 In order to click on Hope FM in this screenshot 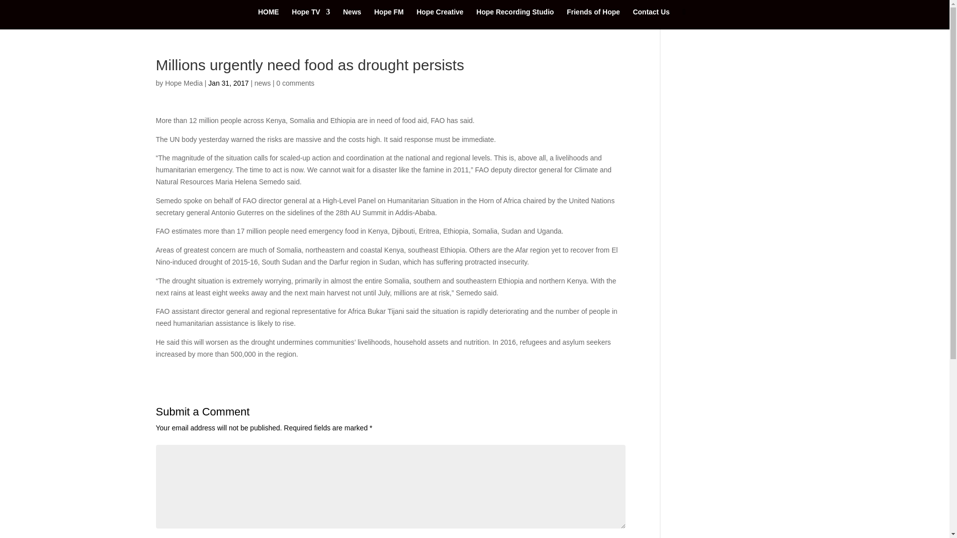, I will do `click(389, 19)`.